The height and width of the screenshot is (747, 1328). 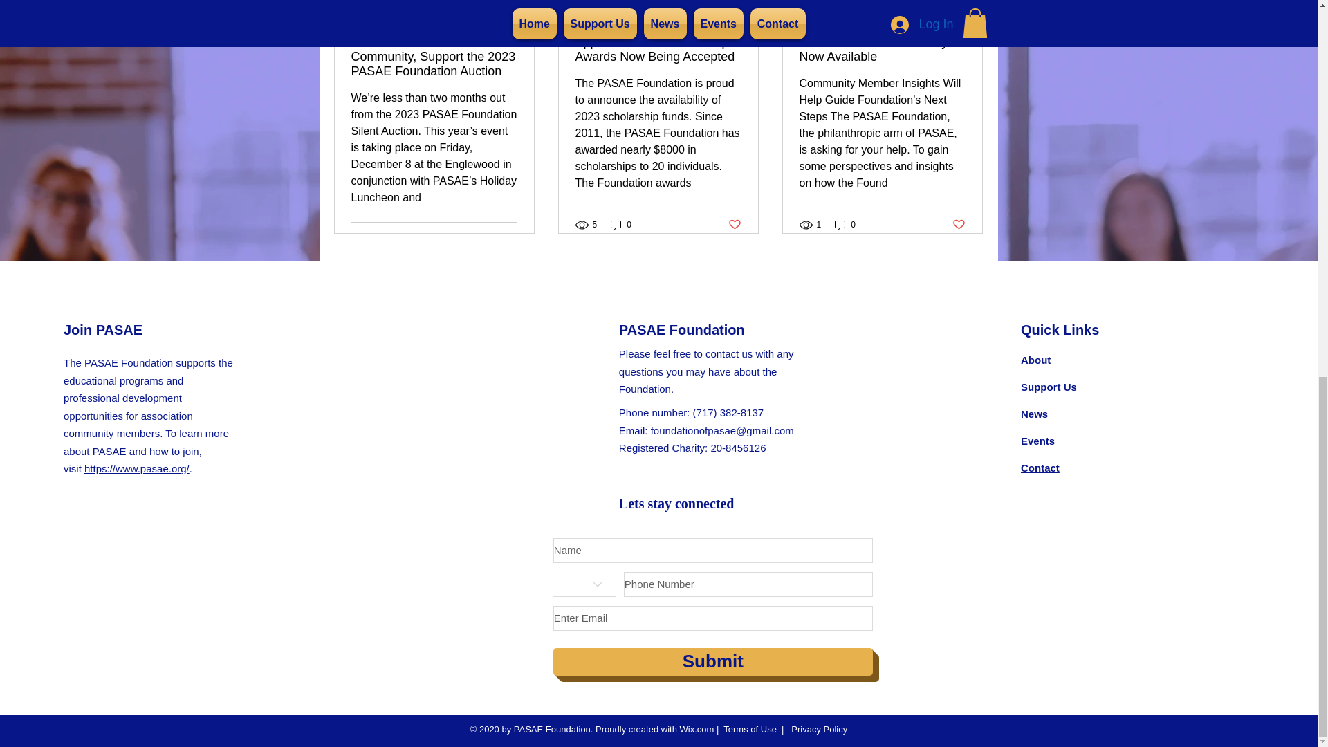 I want to click on Post not marked as liked, so click(x=959, y=225).